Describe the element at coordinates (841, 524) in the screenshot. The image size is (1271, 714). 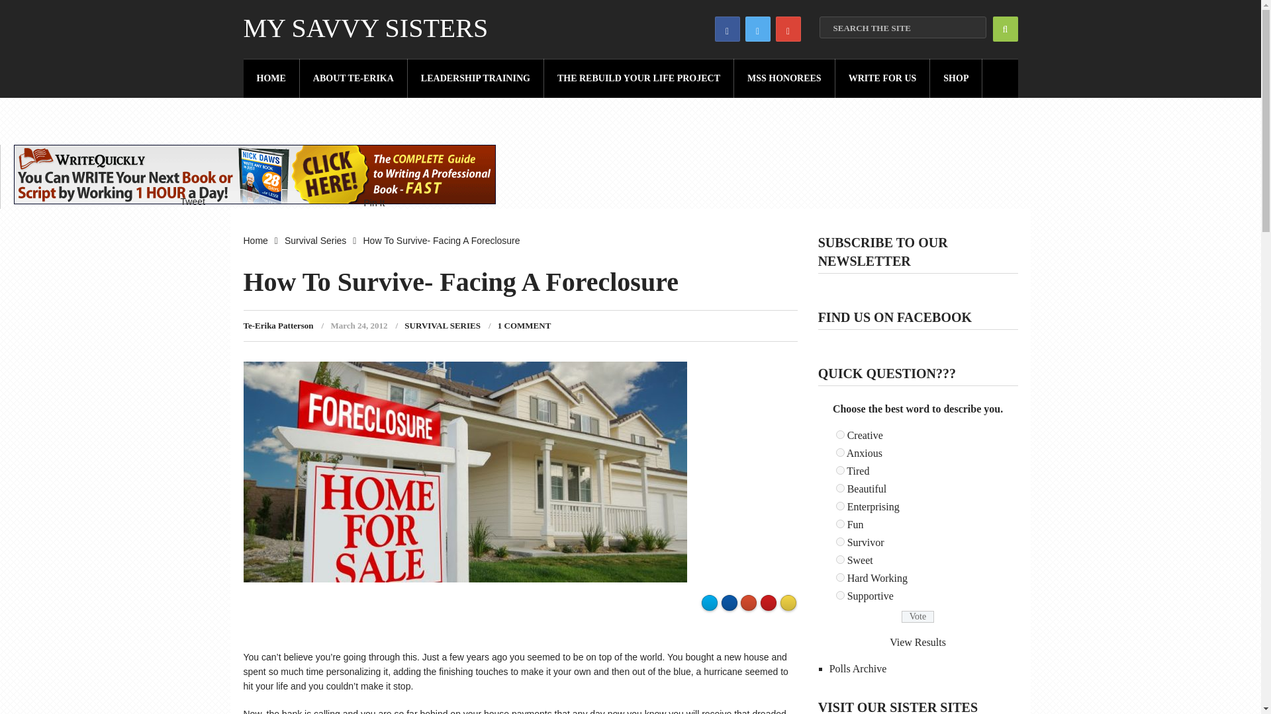
I see `61` at that location.